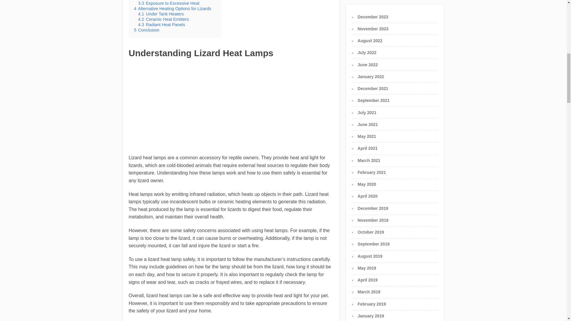  What do you see at coordinates (161, 14) in the screenshot?
I see `4.1 Under Tank Heaters` at bounding box center [161, 14].